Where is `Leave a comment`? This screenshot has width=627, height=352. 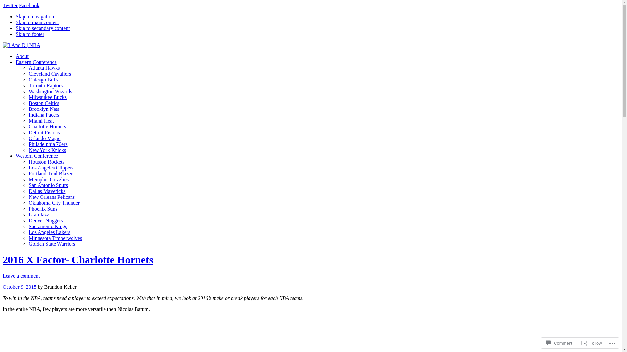
Leave a comment is located at coordinates (21, 276).